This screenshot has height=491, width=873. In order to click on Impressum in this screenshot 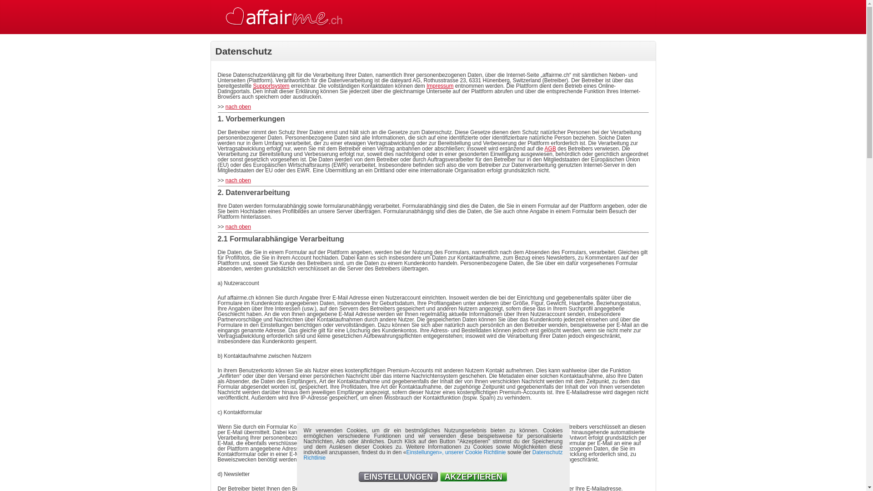, I will do `click(440, 86)`.